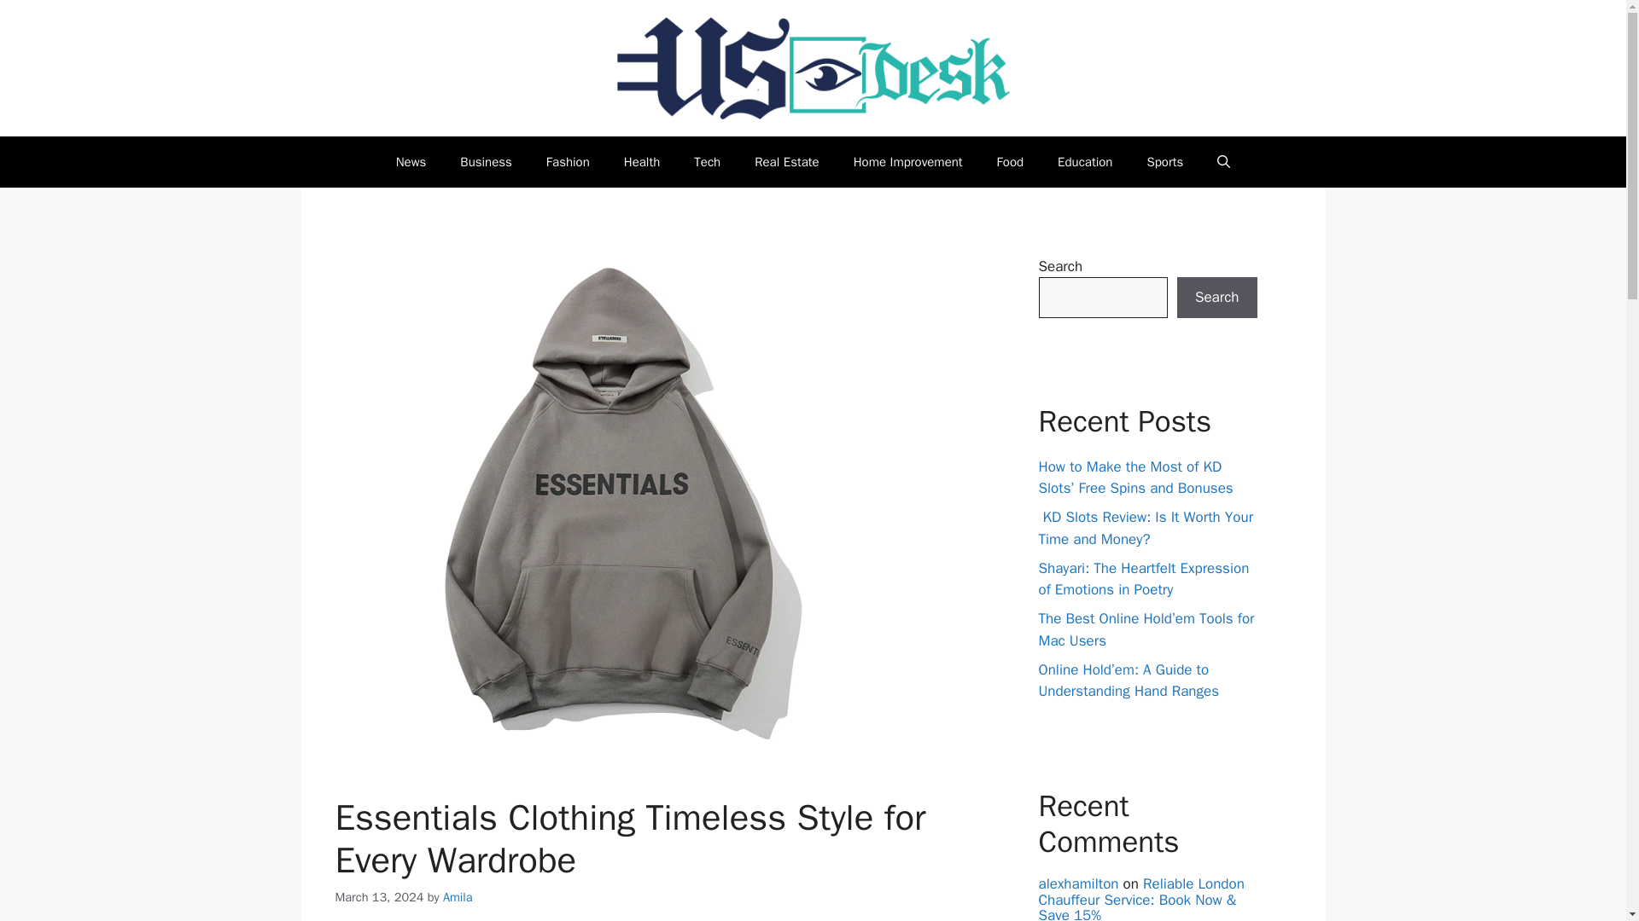 This screenshot has height=921, width=1639. I want to click on Education, so click(1084, 162).